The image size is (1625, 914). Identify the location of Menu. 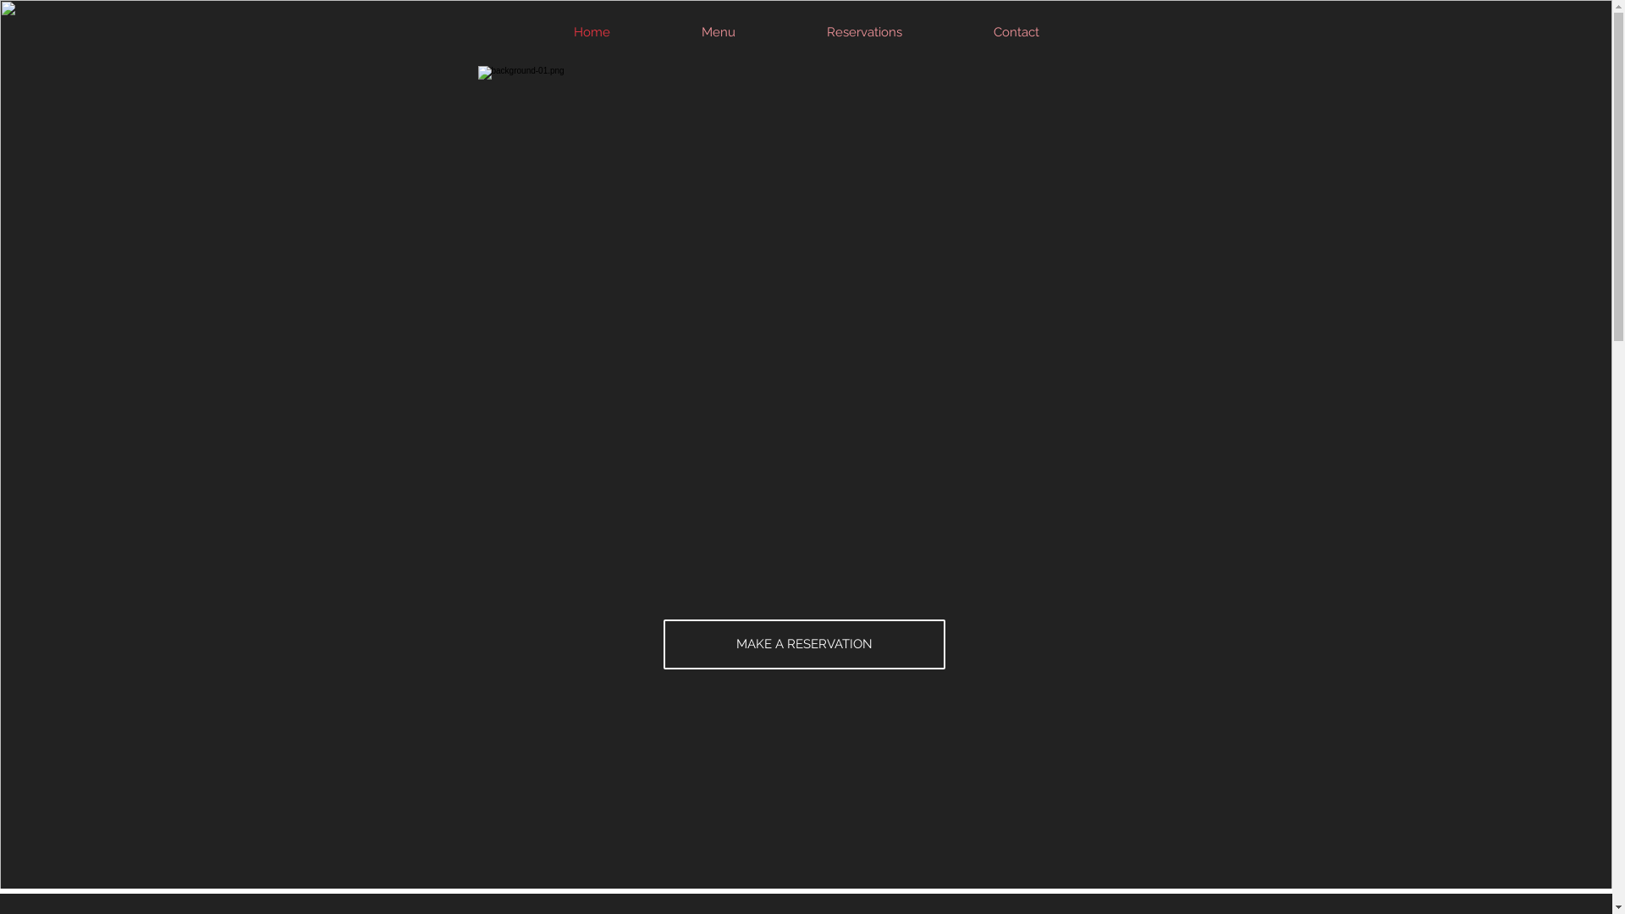
(719, 32).